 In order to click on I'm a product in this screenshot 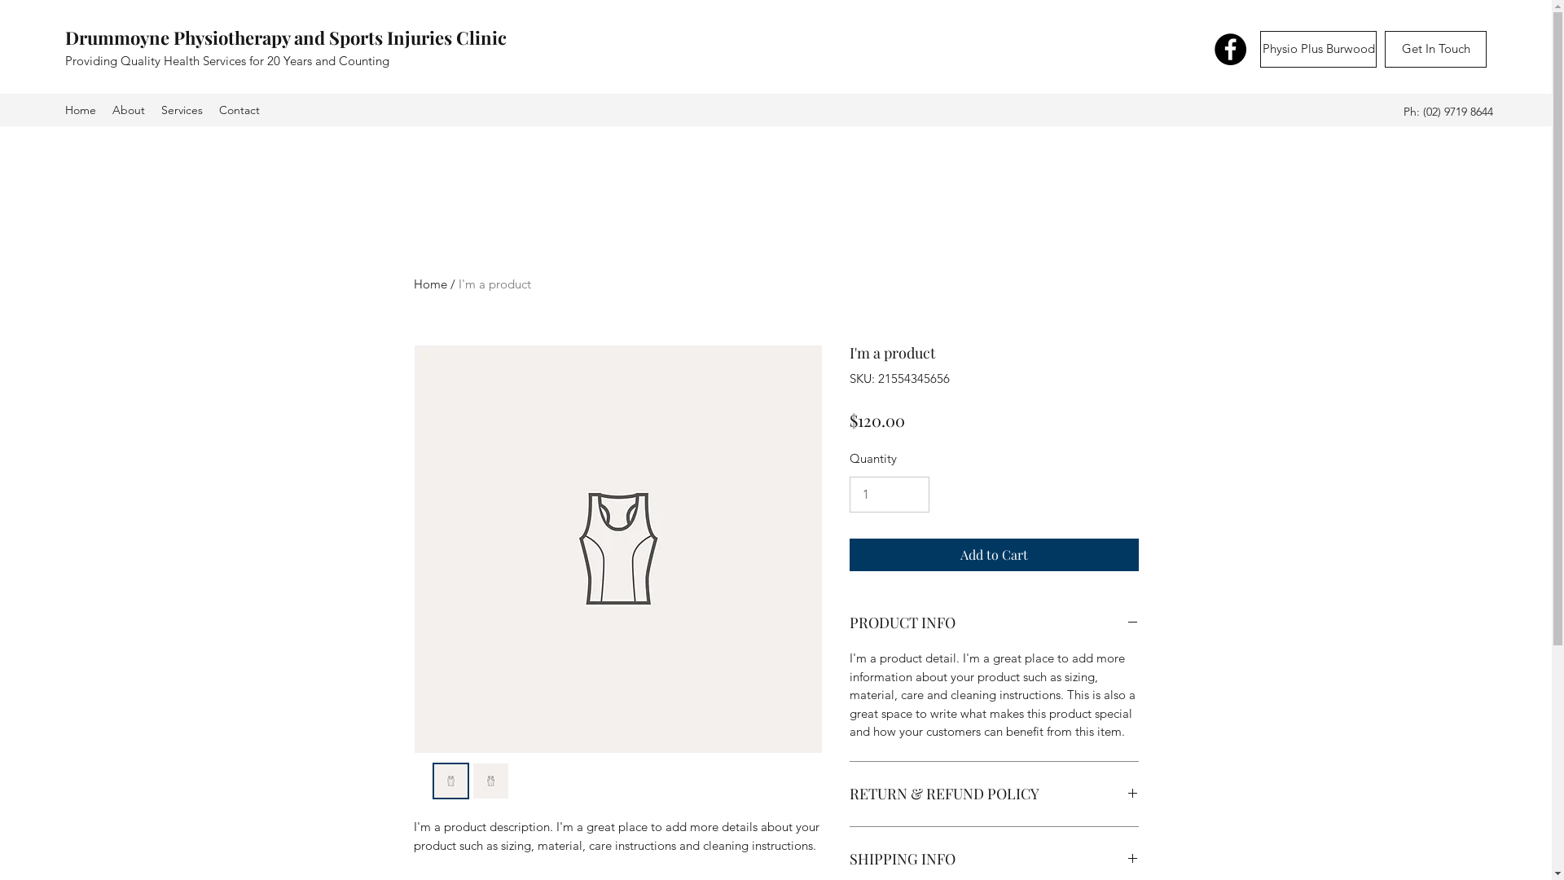, I will do `click(494, 284)`.